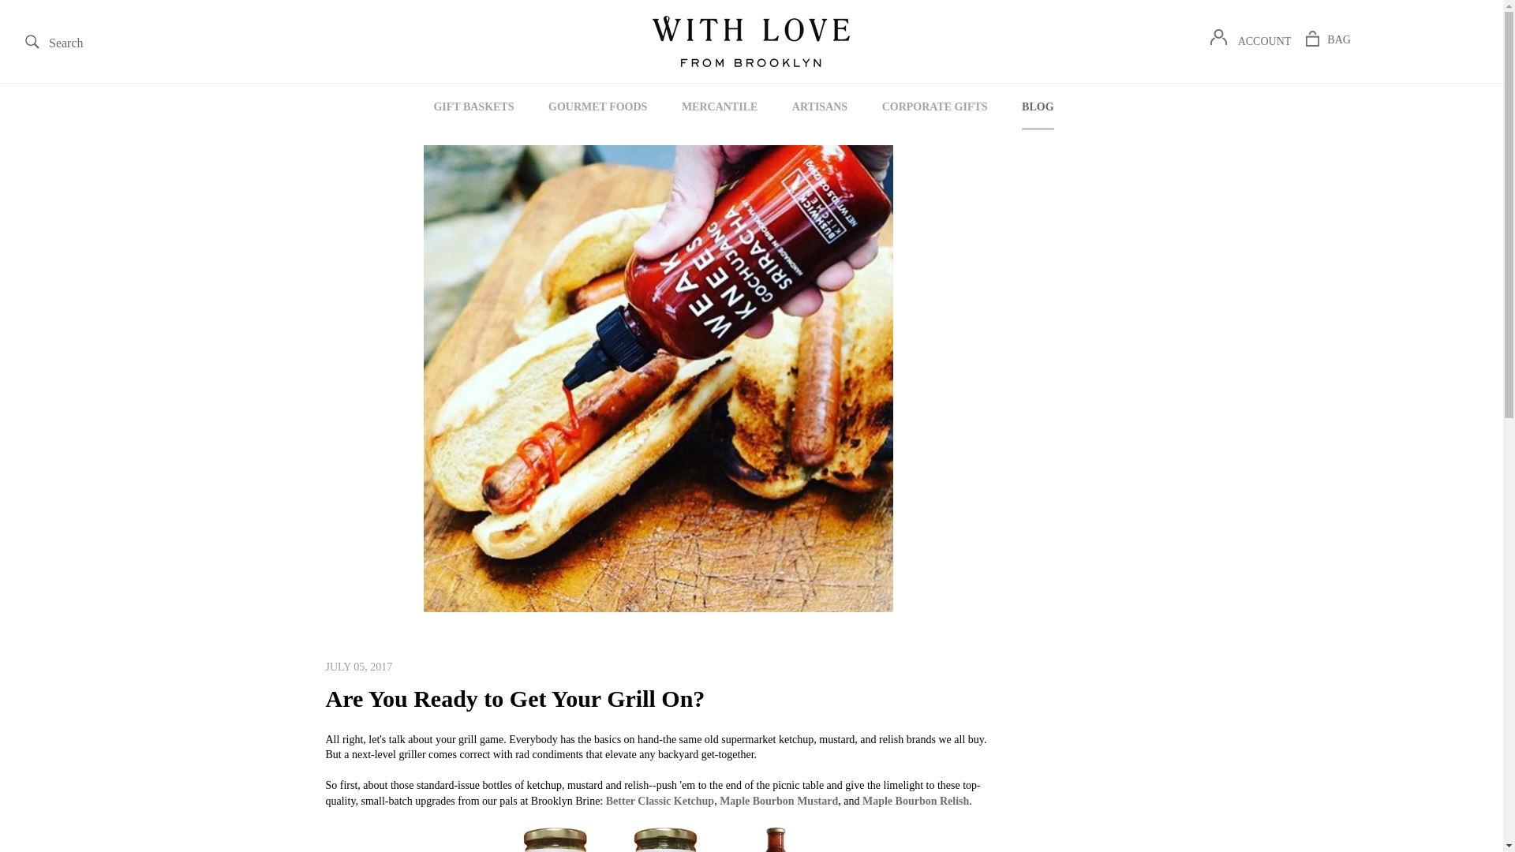 The width and height of the screenshot is (1515, 852). Describe the element at coordinates (1328, 39) in the screenshot. I see `ARTISANS` at that location.